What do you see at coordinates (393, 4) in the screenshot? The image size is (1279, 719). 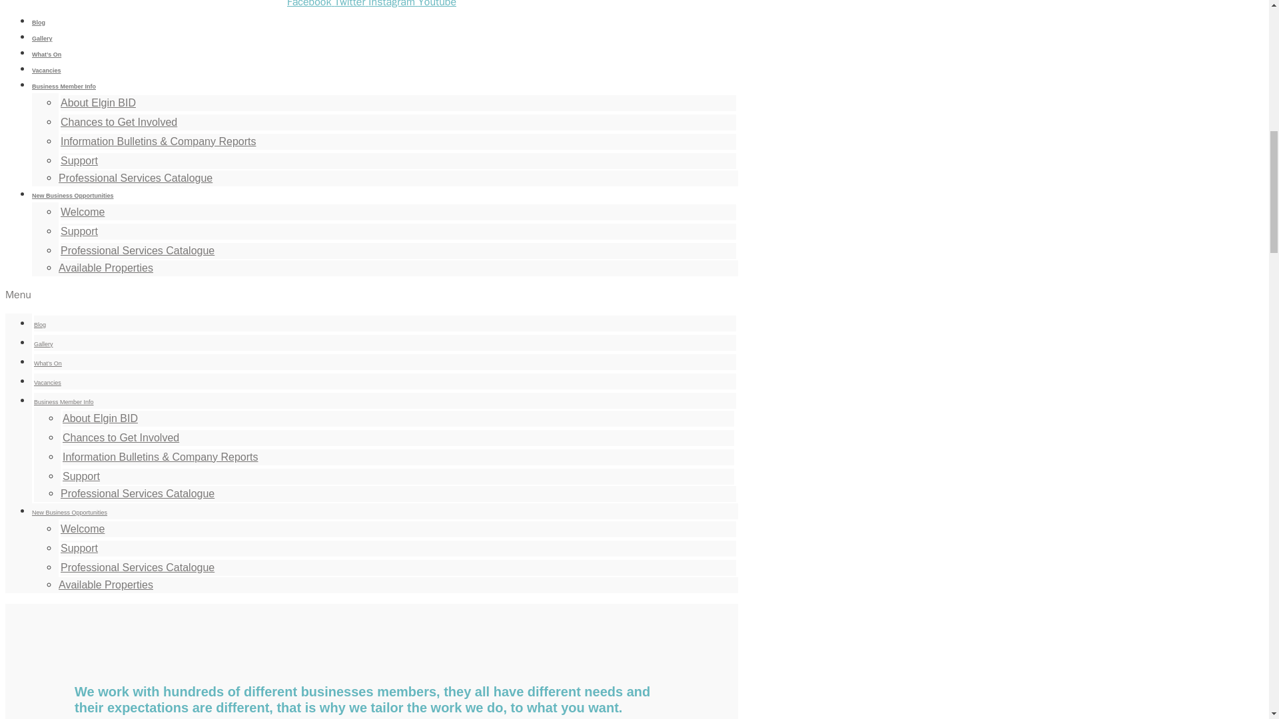 I see `Instagram` at bounding box center [393, 4].